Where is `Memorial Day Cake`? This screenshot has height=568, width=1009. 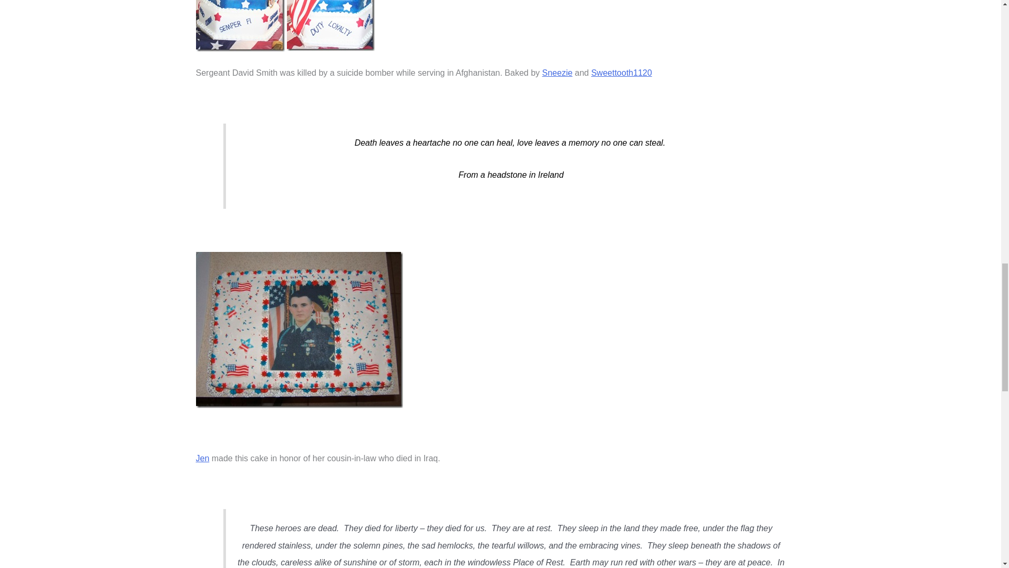 Memorial Day Cake is located at coordinates (299, 330).